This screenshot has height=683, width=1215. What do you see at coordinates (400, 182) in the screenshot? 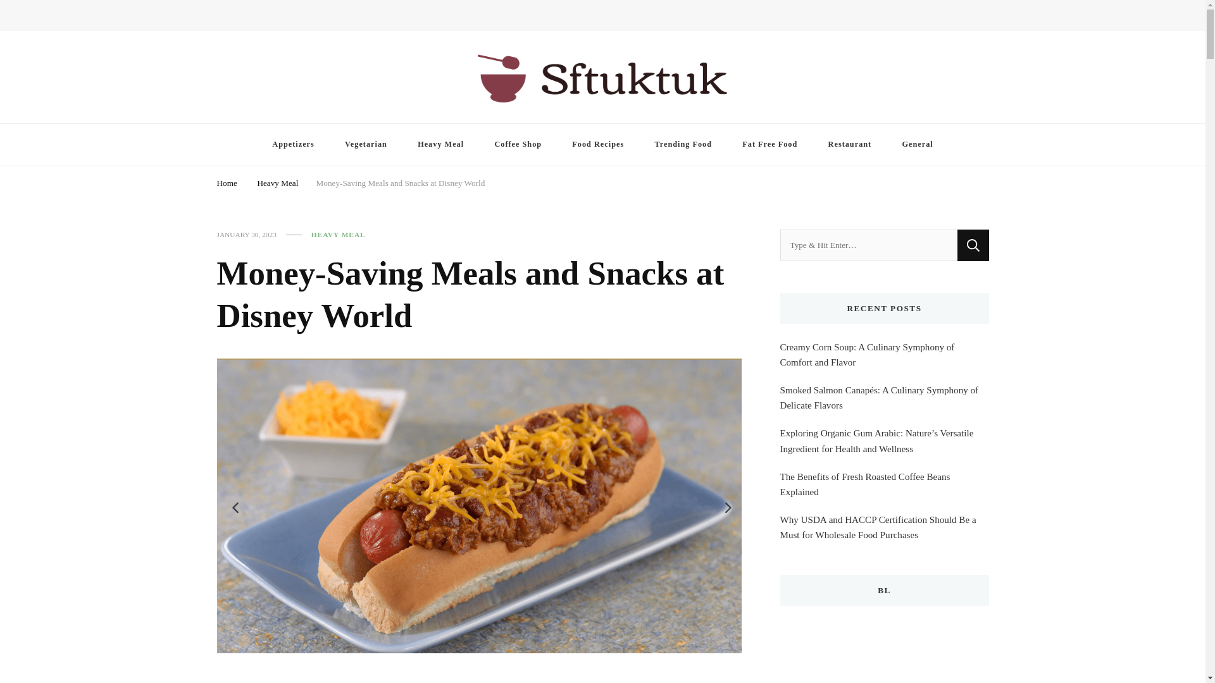
I see `Money-Saving Meals and Snacks at Disney World` at bounding box center [400, 182].